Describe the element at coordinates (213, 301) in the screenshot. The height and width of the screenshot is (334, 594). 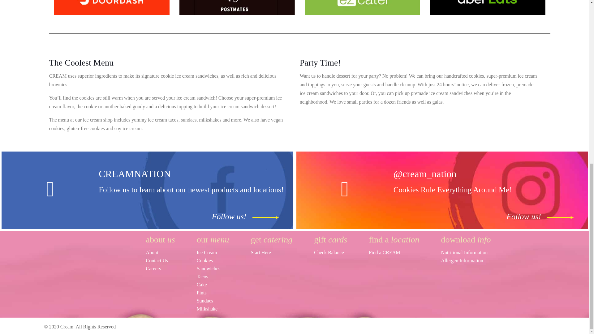
I see `Sundaes` at that location.